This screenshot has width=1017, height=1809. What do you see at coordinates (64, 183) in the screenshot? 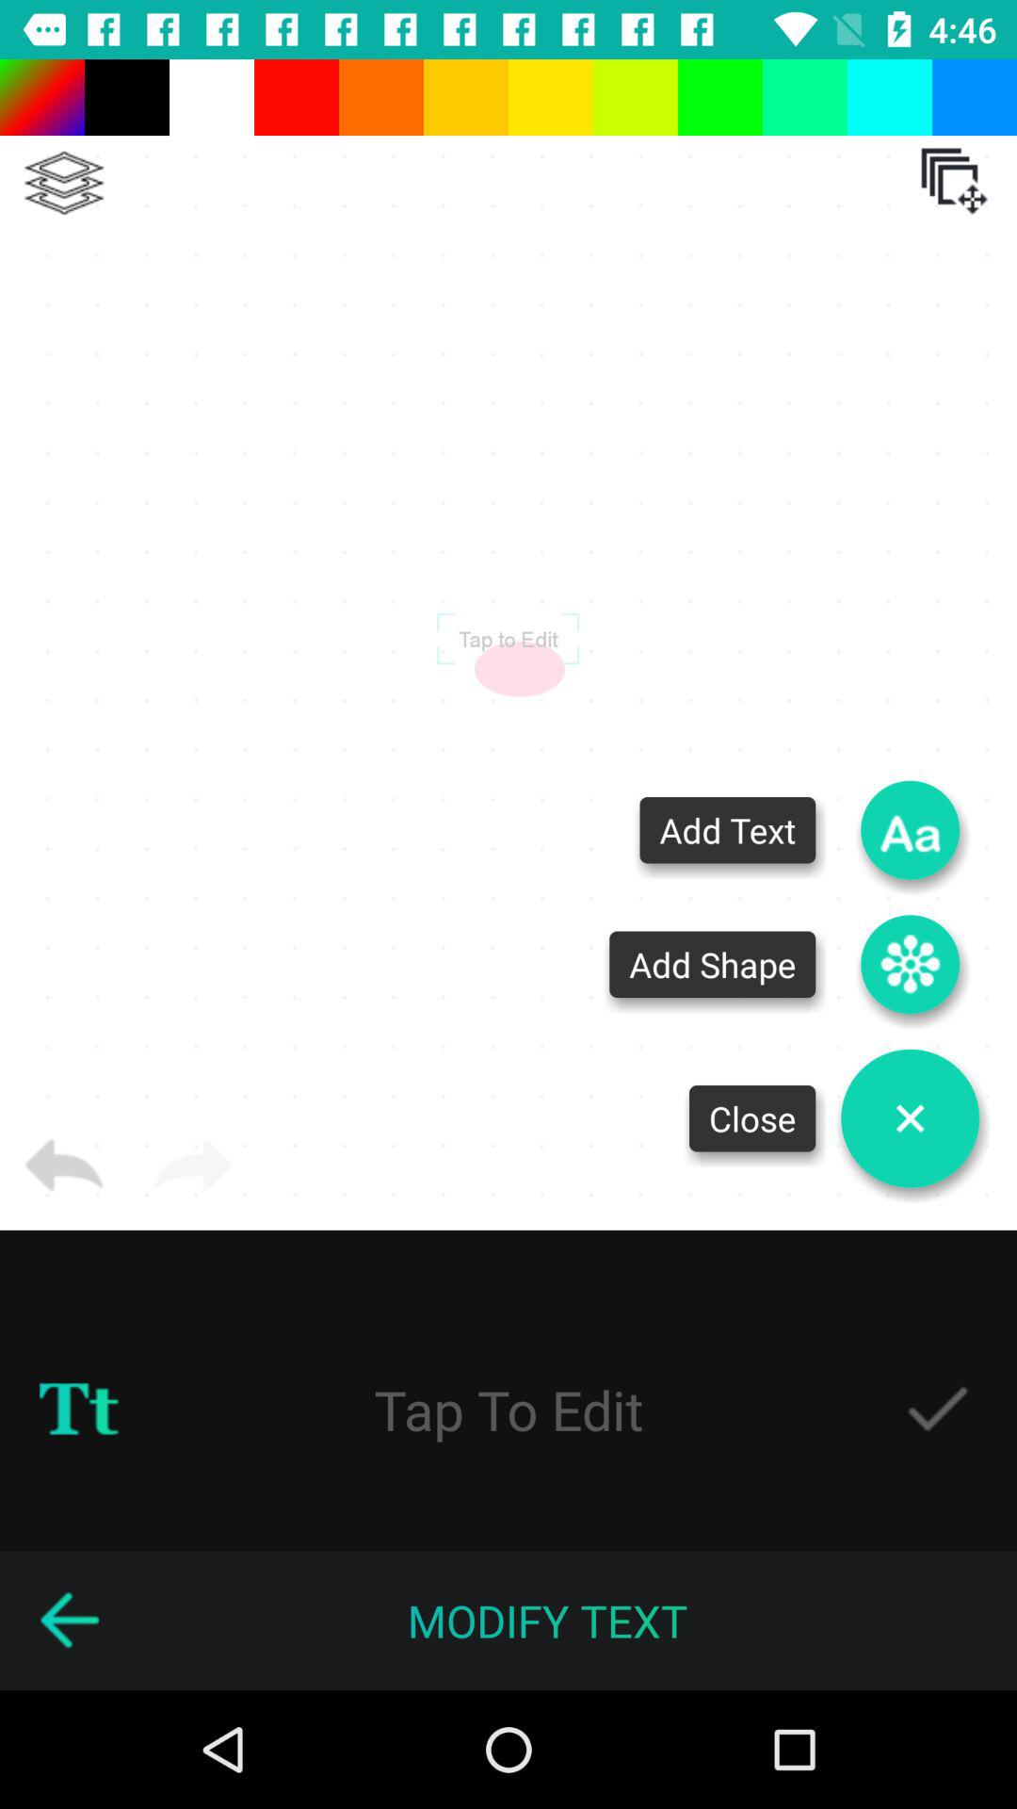
I see `select a layer` at bounding box center [64, 183].